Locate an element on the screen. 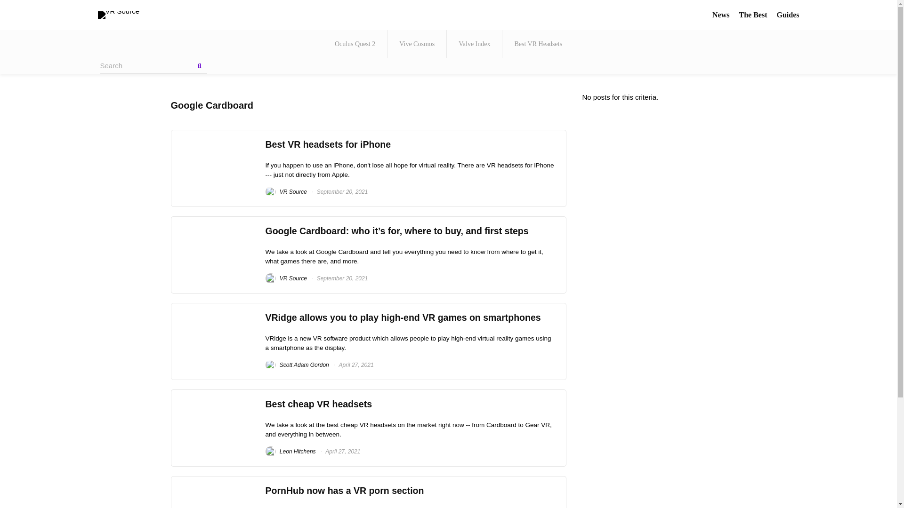 The height and width of the screenshot is (508, 904). VRidge allows you to play high-end VR games on smartphones is located at coordinates (403, 317).